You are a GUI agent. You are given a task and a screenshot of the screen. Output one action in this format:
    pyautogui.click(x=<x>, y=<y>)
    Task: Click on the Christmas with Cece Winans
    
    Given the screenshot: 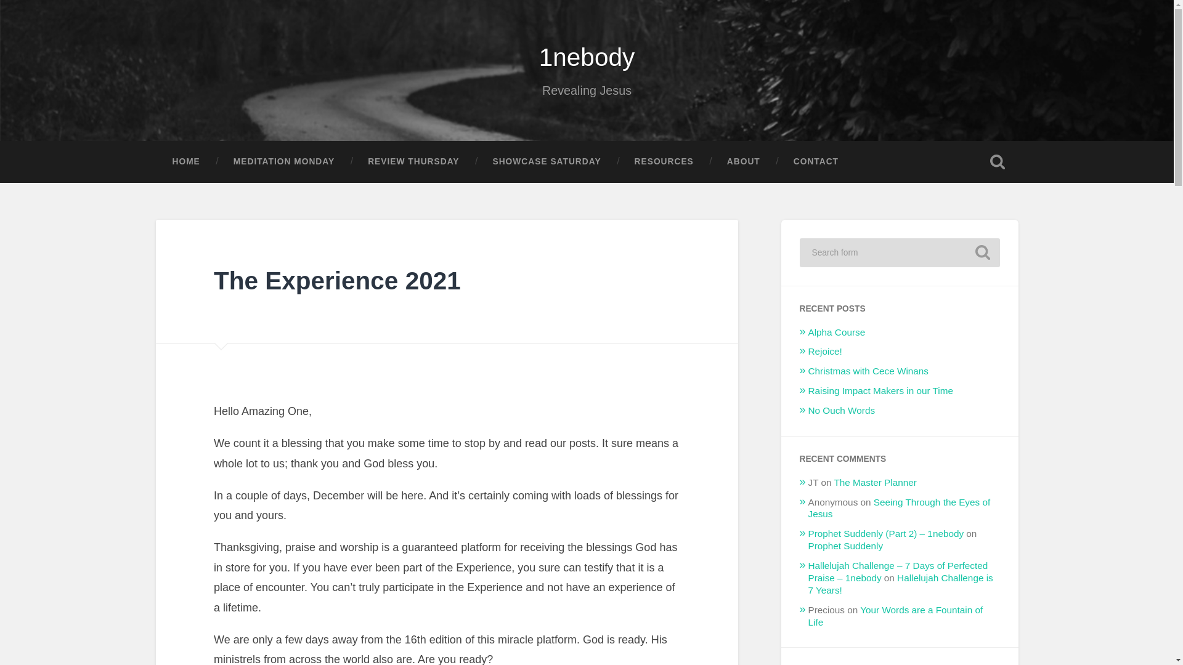 What is the action you would take?
    pyautogui.click(x=868, y=371)
    